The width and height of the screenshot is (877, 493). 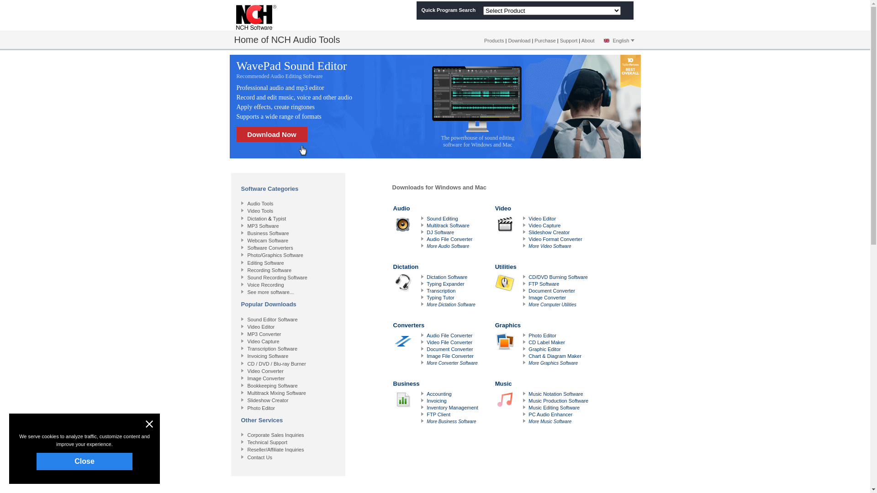 I want to click on Transcription Software, so click(x=273, y=349).